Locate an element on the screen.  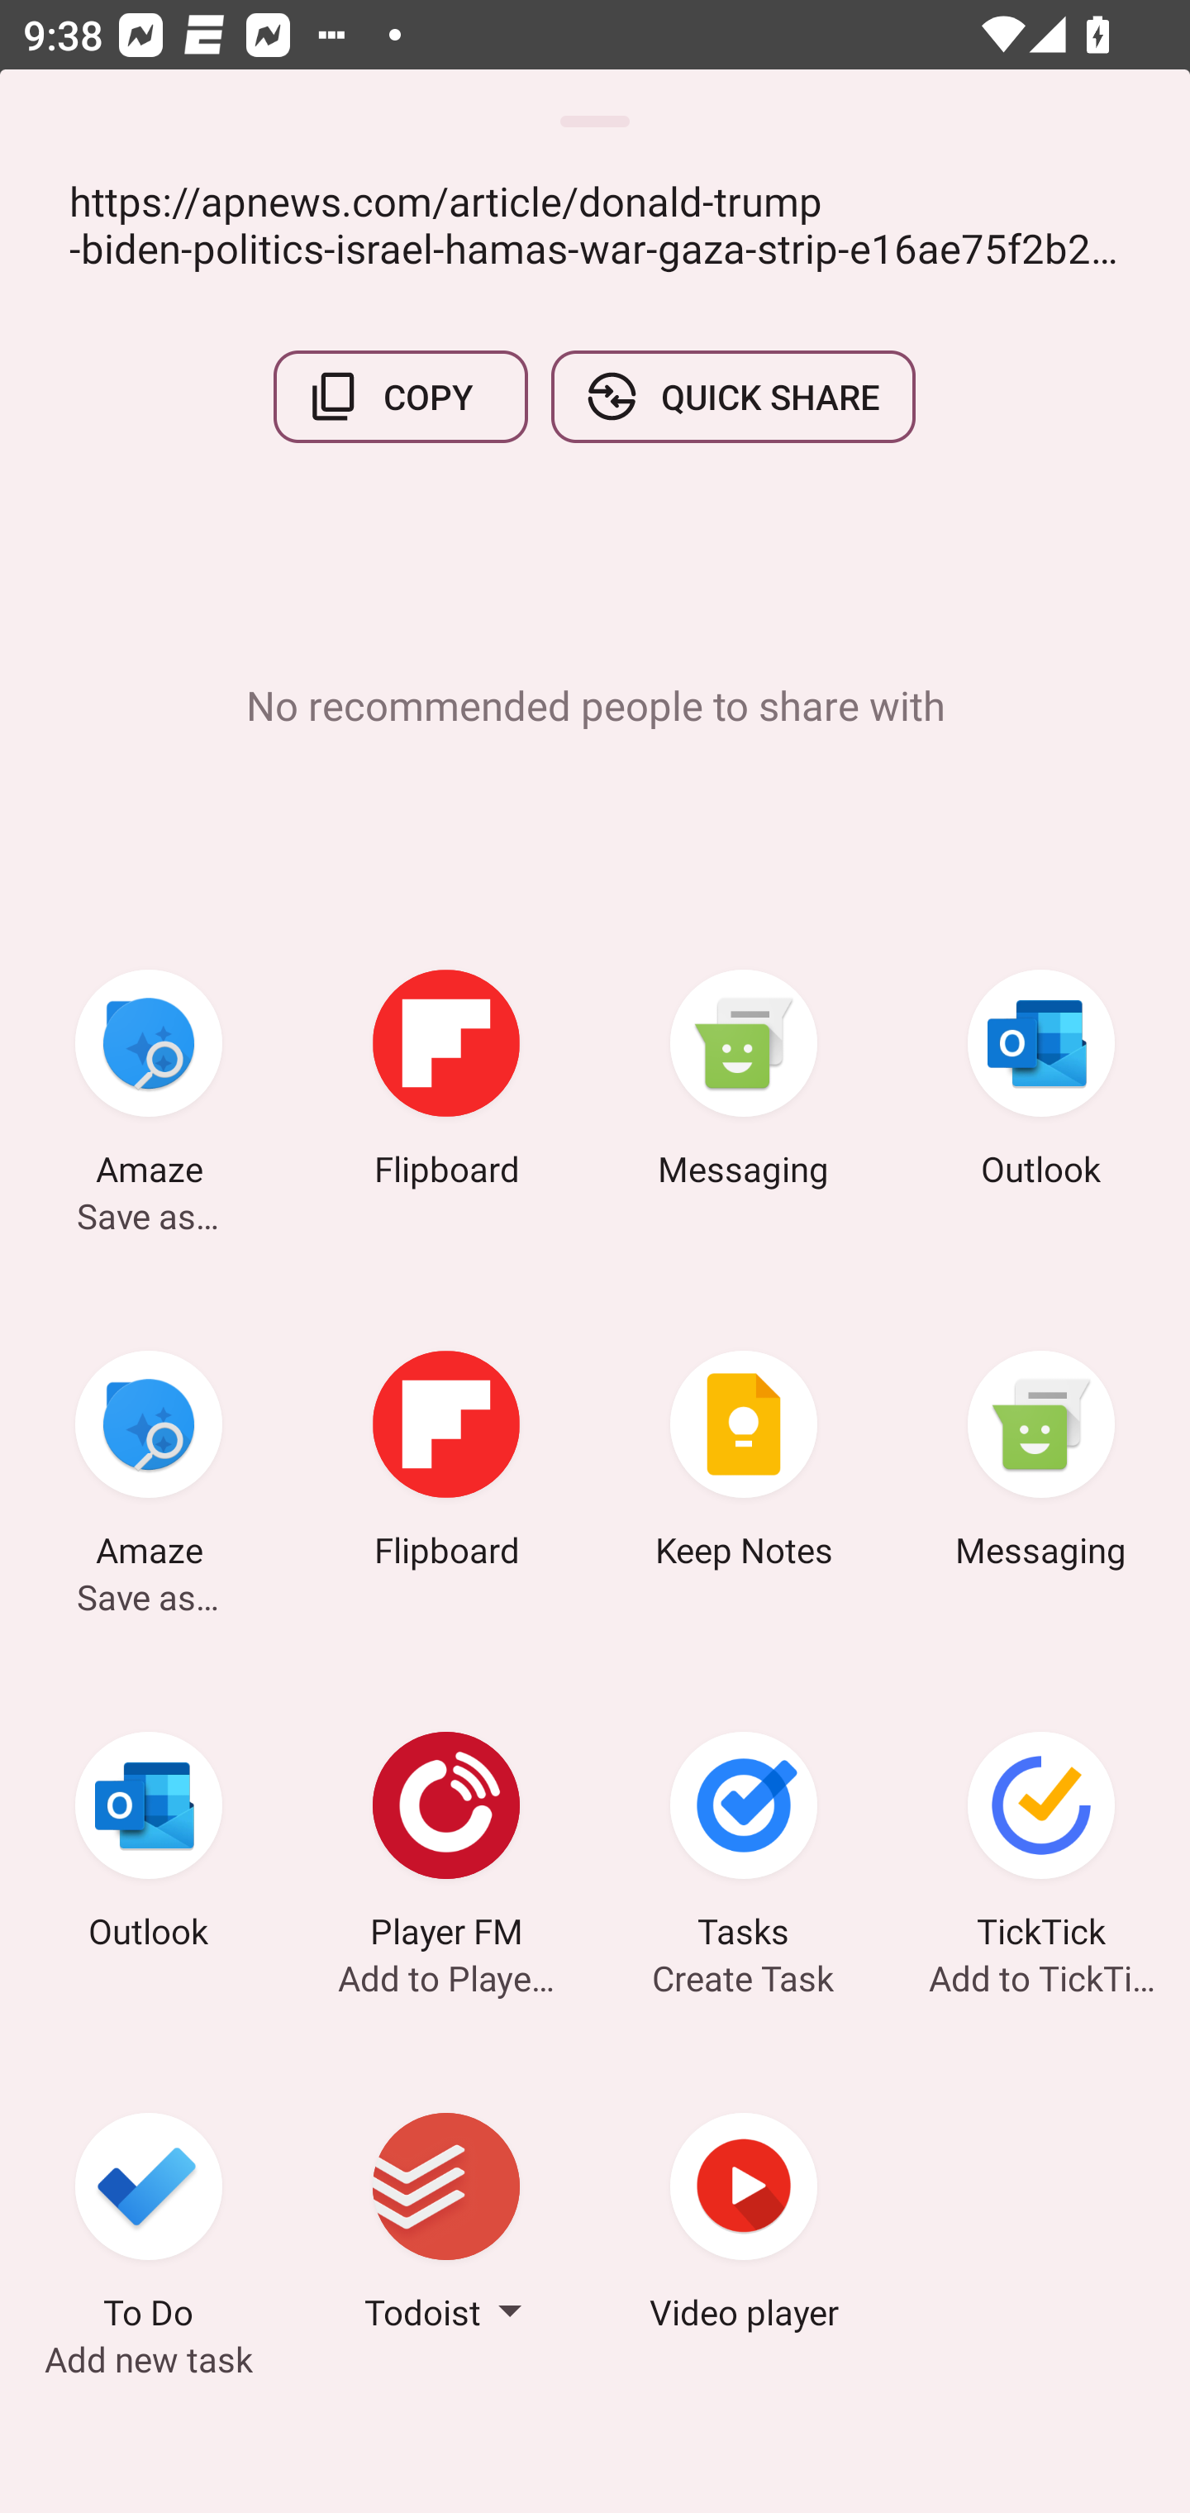
Flipboard is located at coordinates (446, 1465).